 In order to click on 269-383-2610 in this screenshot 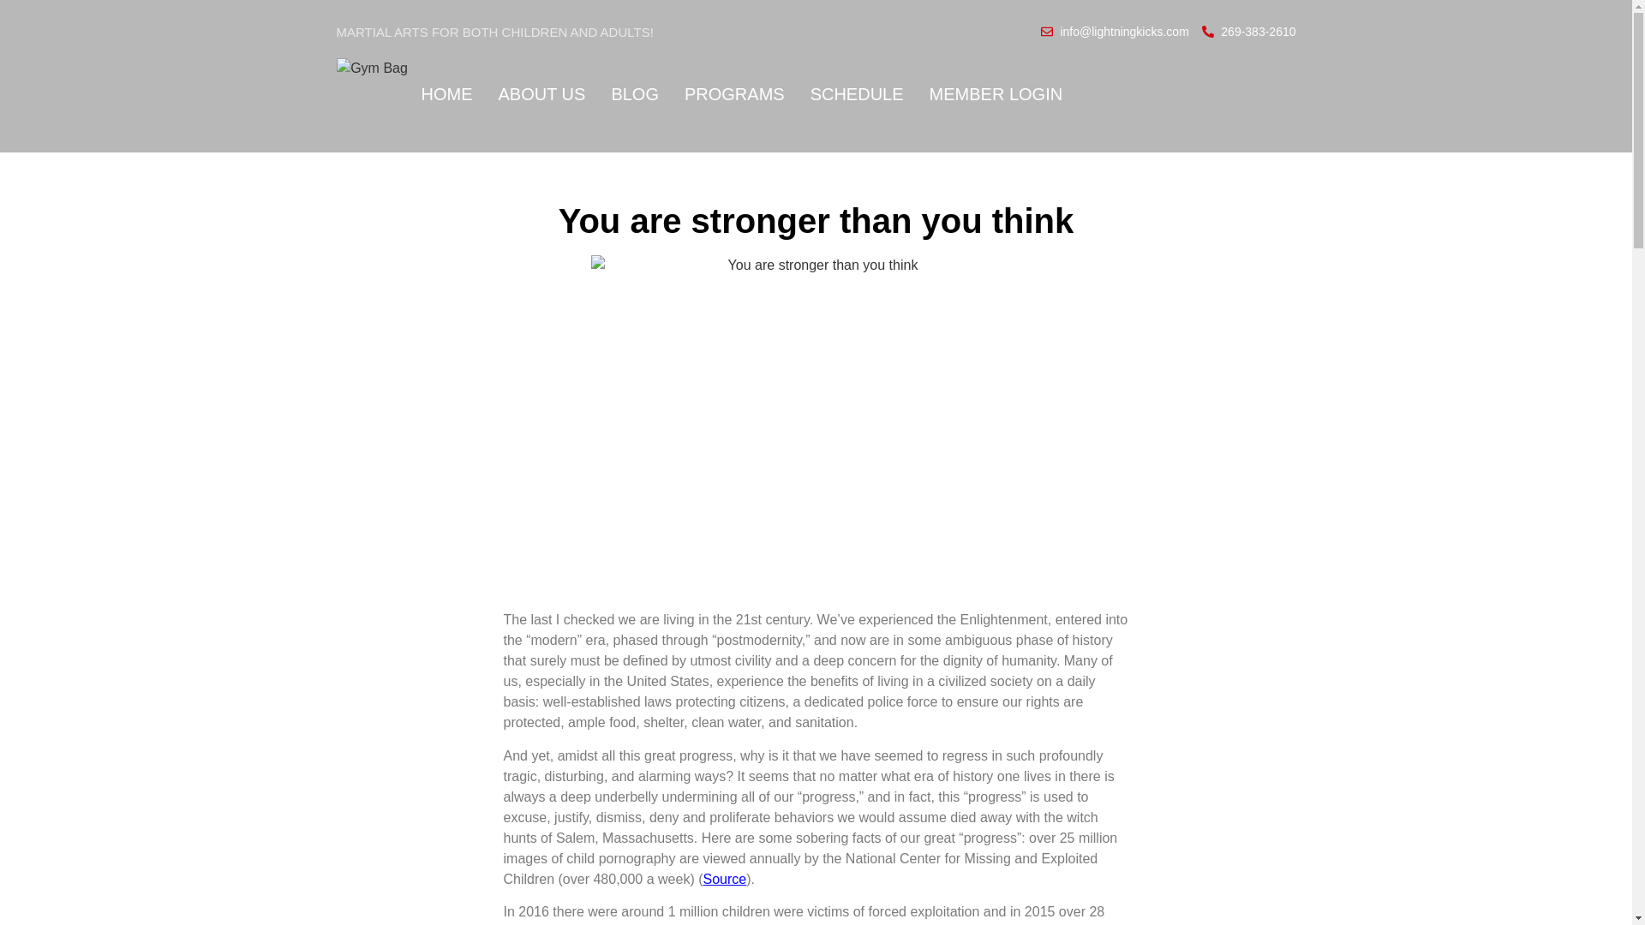, I will do `click(1249, 31)`.